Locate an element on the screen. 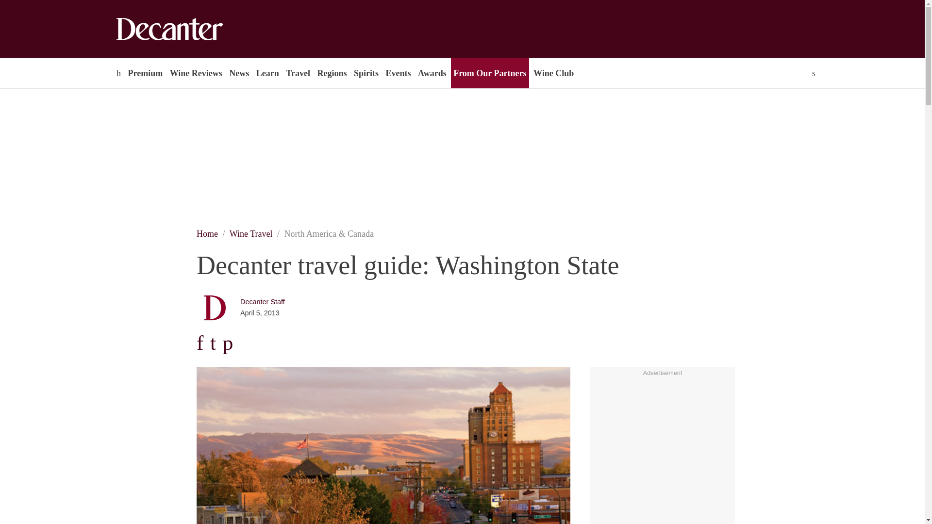  Wine Reviews is located at coordinates (196, 73).